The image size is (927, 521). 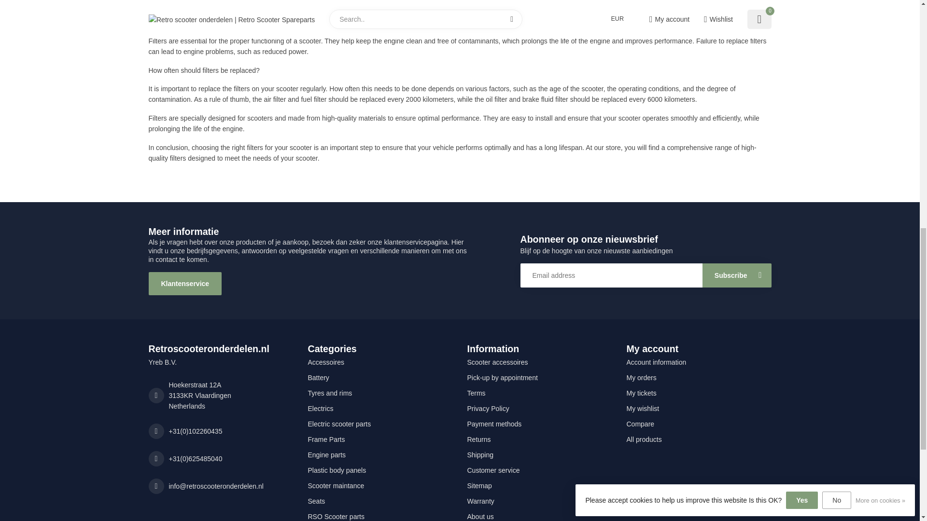 I want to click on Warranty, so click(x=539, y=501).